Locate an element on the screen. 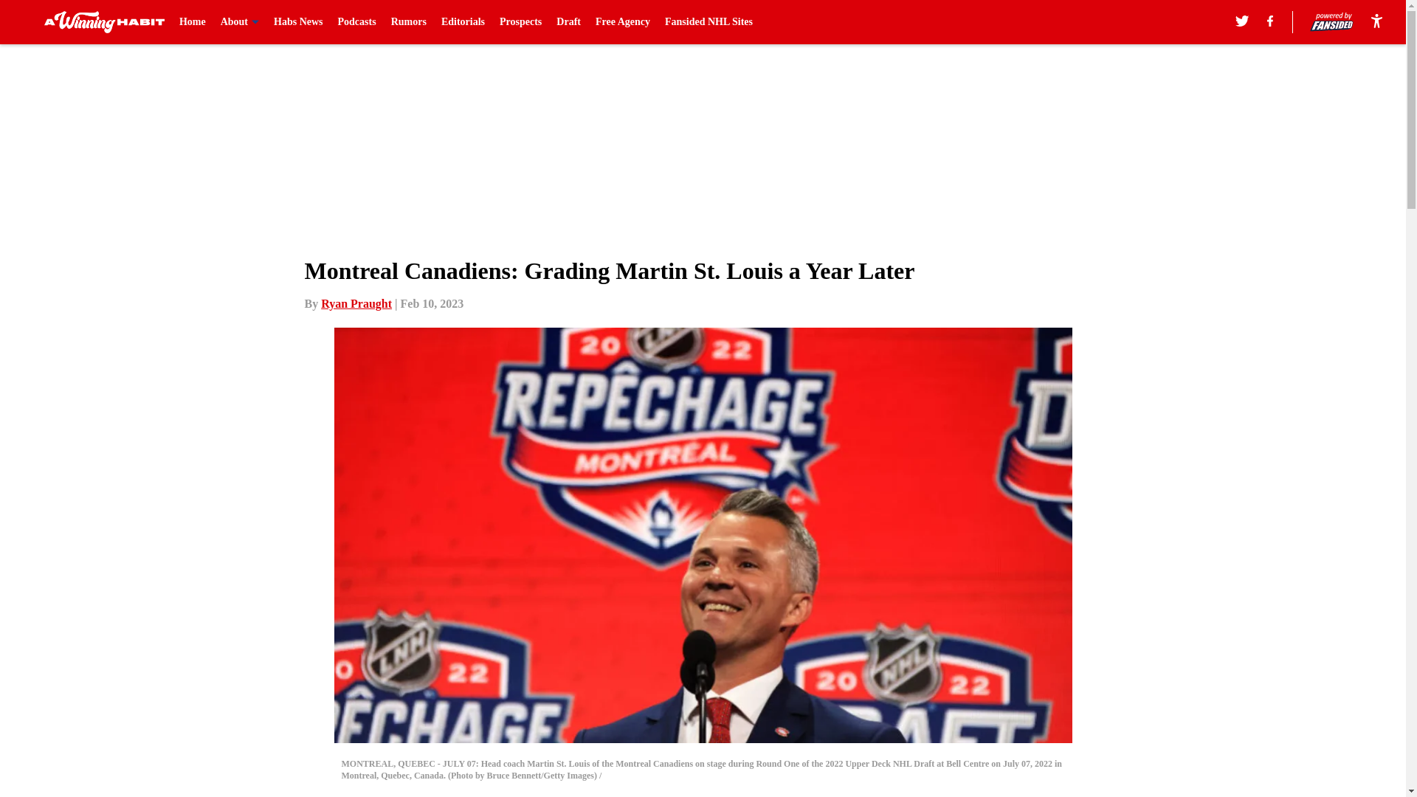 Image resolution: width=1417 pixels, height=797 pixels. Editorials is located at coordinates (462, 22).